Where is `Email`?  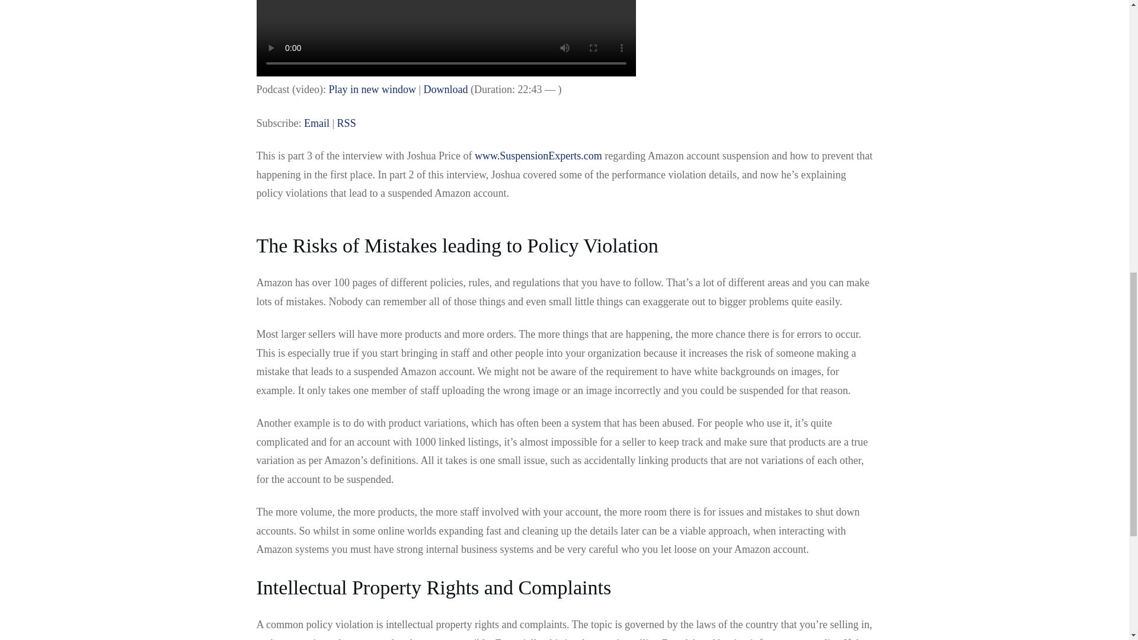
Email is located at coordinates (317, 123).